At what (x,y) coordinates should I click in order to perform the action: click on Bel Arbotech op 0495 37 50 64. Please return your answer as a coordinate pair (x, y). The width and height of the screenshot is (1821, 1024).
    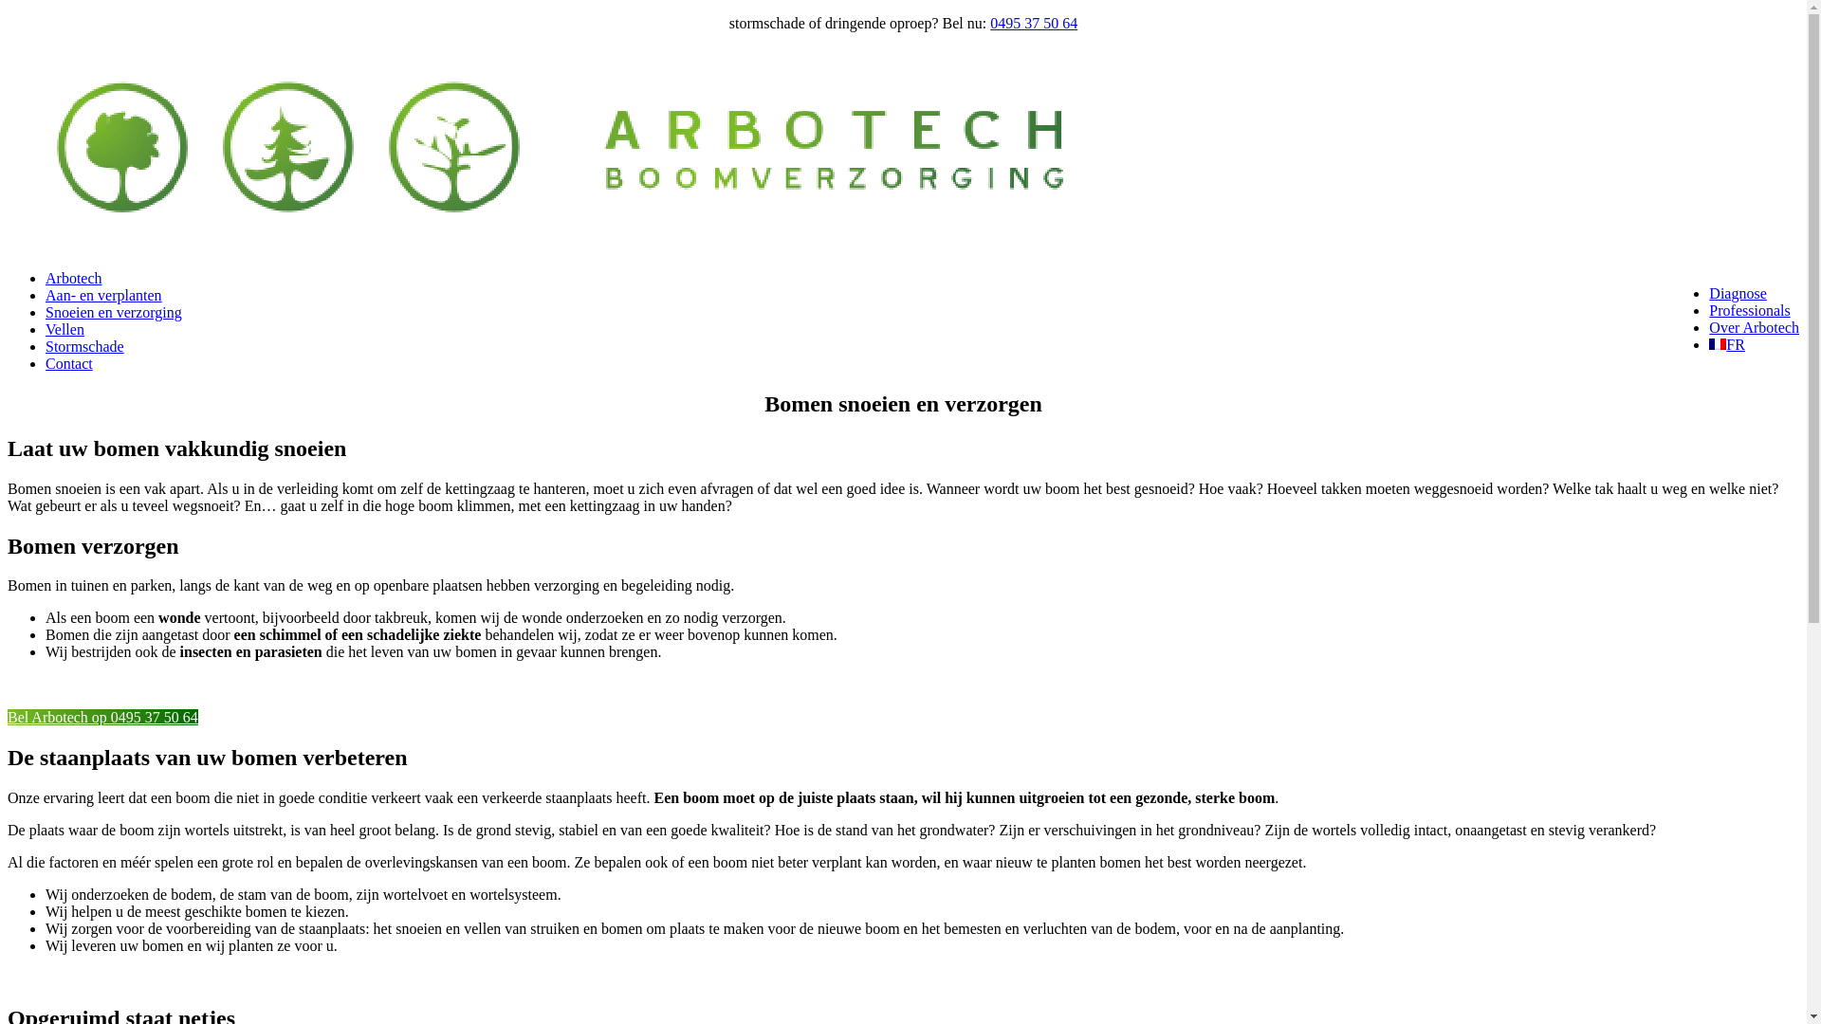
    Looking at the image, I should click on (102, 717).